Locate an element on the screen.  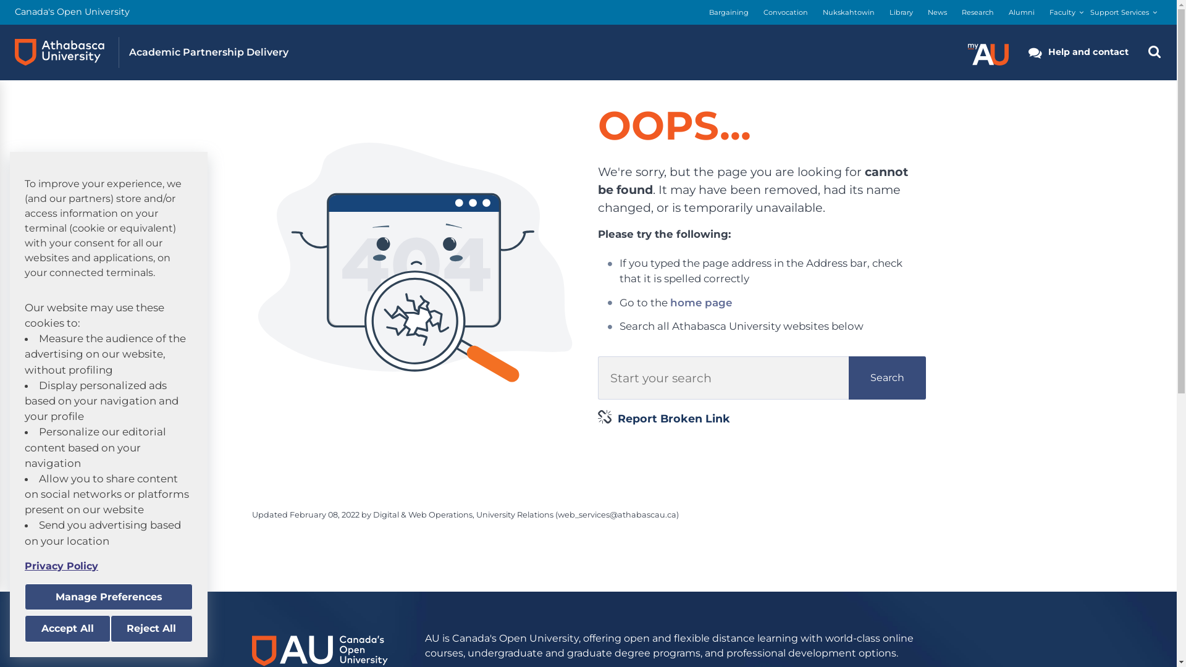
Search the Athabasca University Website is located at coordinates (1154, 52).